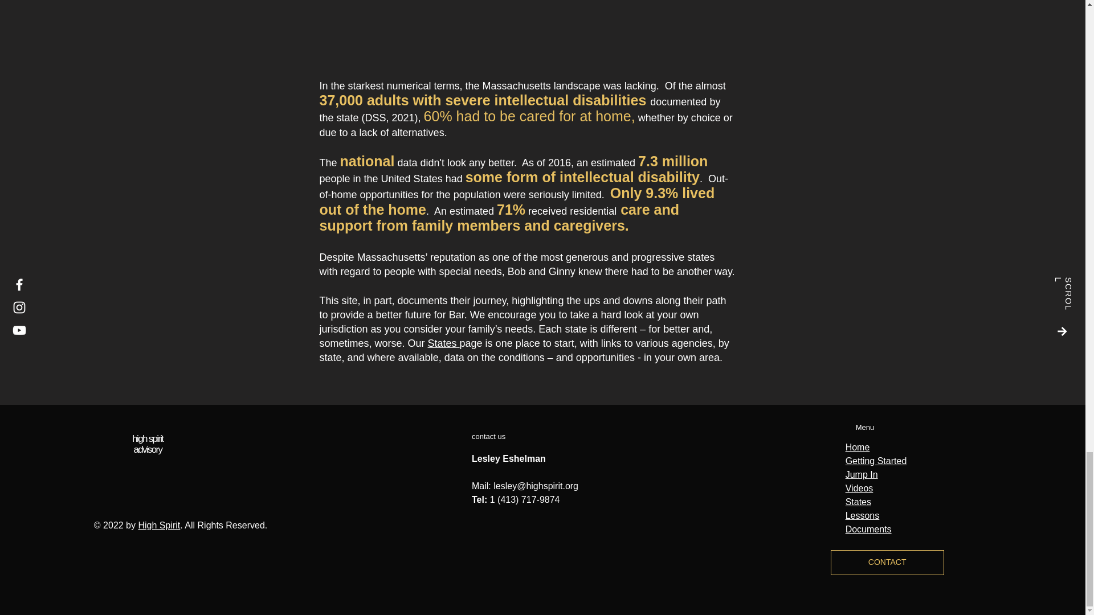 The height and width of the screenshot is (615, 1094). I want to click on Getting Started, so click(876, 461).